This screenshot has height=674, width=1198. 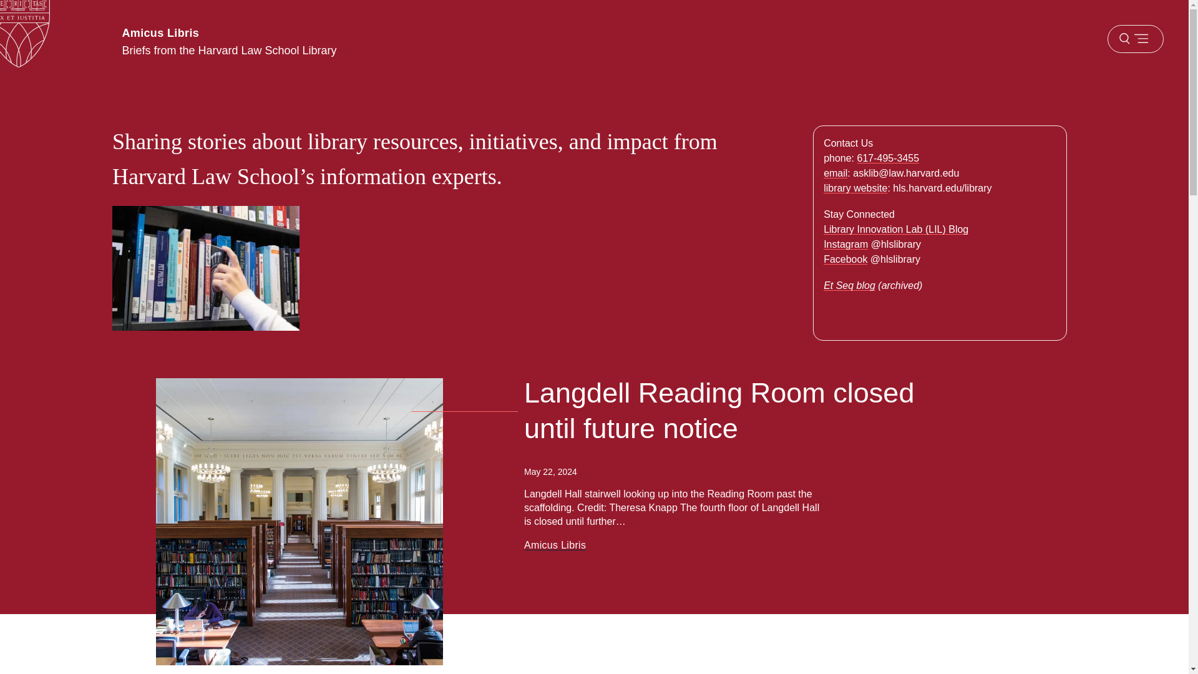 What do you see at coordinates (1135, 39) in the screenshot?
I see `Open menu` at bounding box center [1135, 39].